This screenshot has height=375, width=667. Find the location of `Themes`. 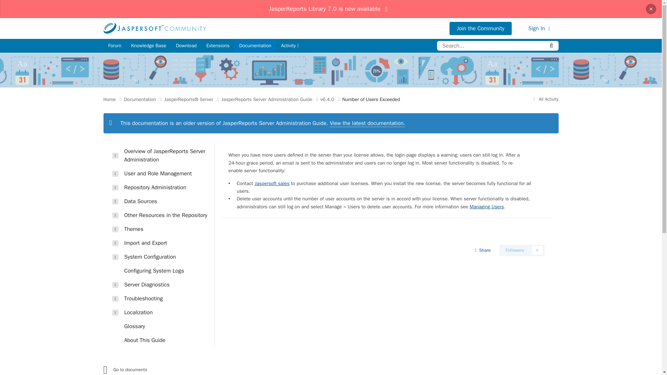

Themes is located at coordinates (162, 229).